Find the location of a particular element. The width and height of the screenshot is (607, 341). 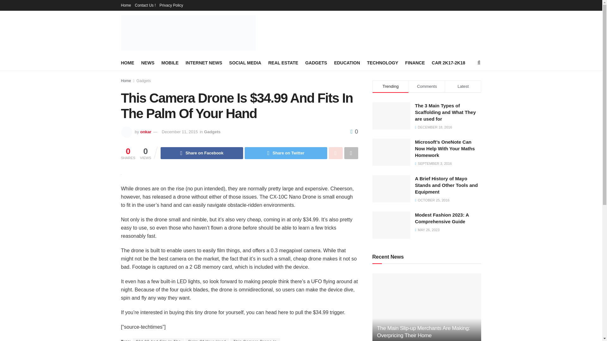

Contact Us ! is located at coordinates (145, 5).